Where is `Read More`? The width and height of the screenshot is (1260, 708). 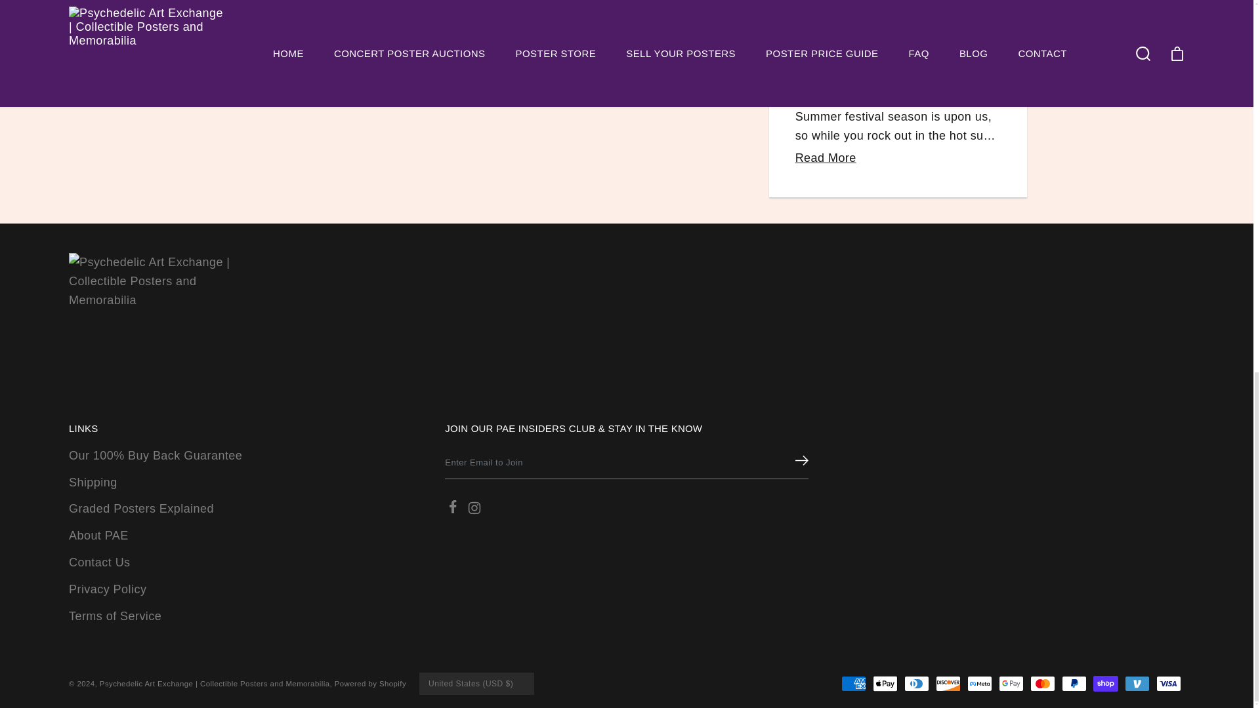 Read More is located at coordinates (826, 157).